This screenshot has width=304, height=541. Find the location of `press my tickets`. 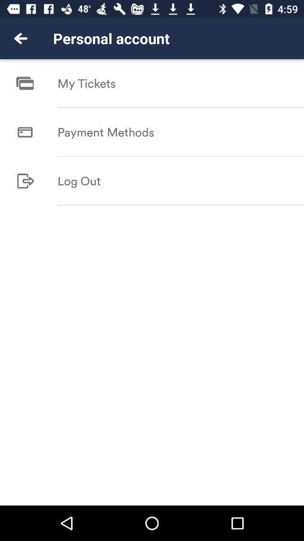

press my tickets is located at coordinates (87, 83).